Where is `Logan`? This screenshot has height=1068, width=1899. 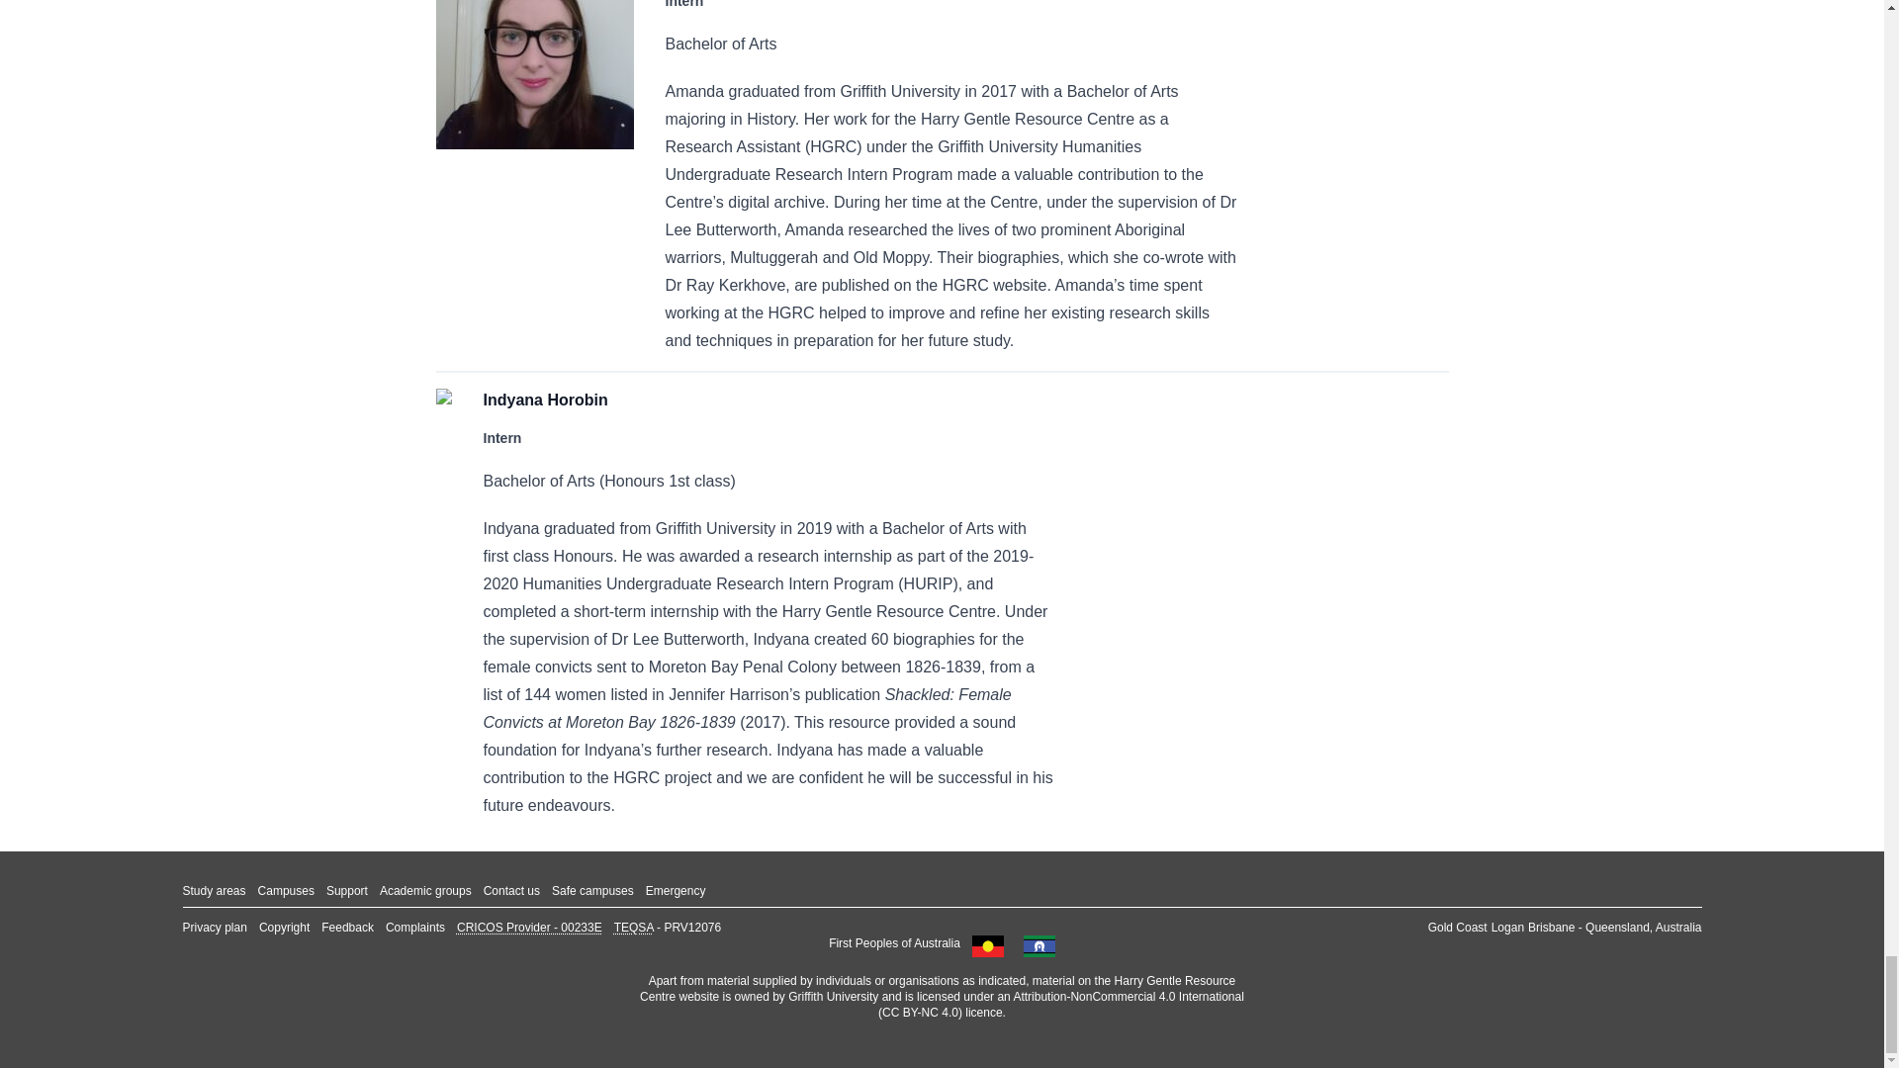 Logan is located at coordinates (1507, 928).